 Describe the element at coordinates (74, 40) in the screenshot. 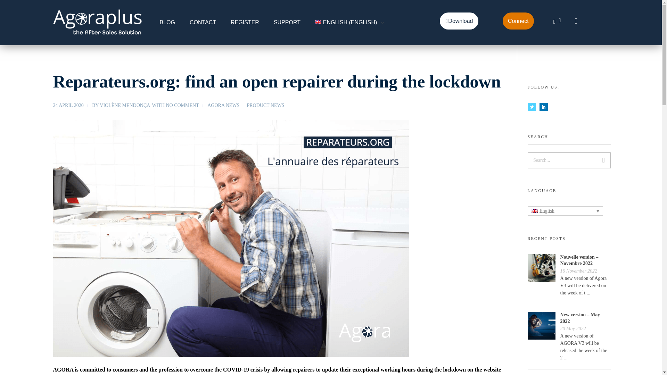

I see `Agora Plus` at that location.